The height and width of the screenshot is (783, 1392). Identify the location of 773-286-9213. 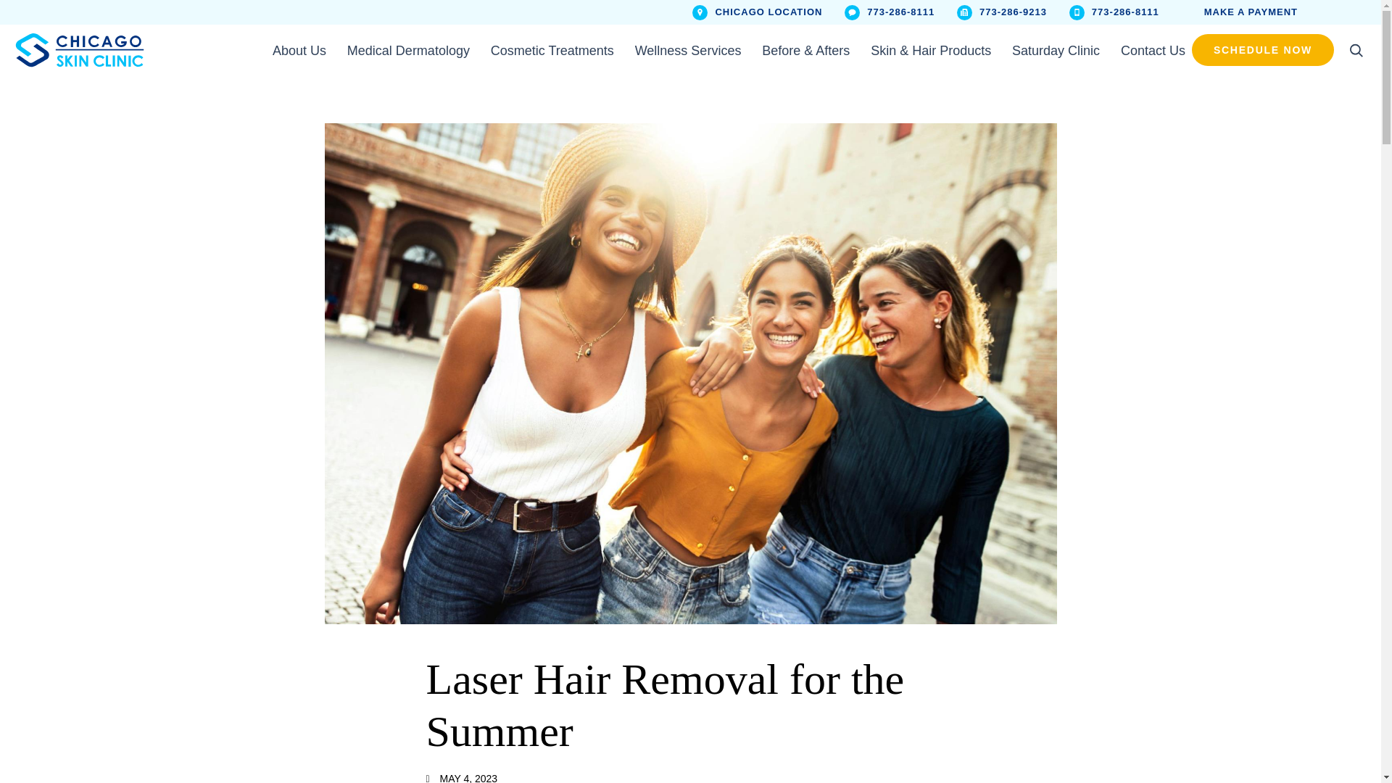
(1002, 12).